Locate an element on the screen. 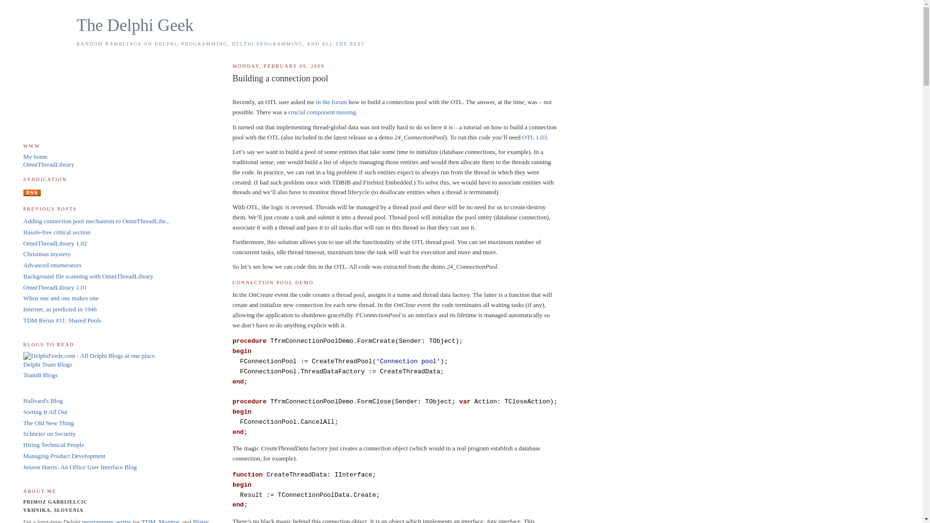  My home is located at coordinates (35, 157).